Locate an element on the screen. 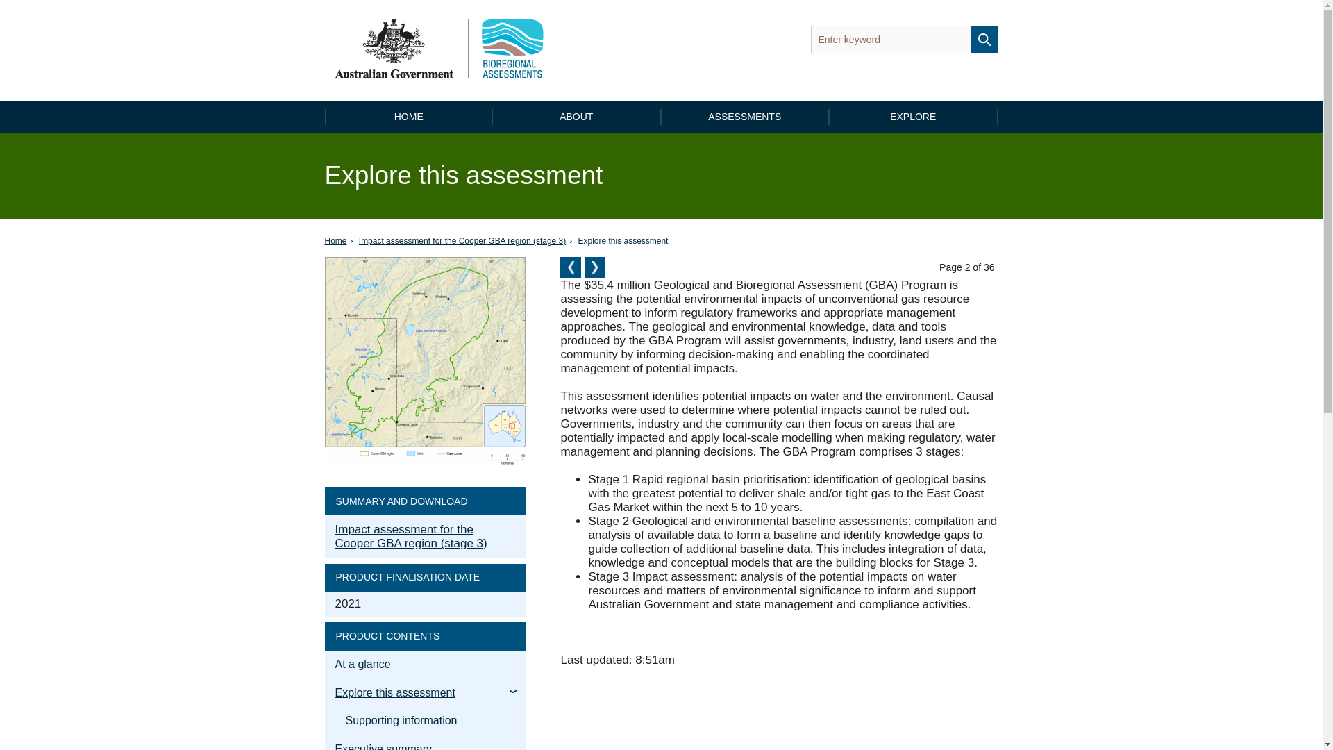 The height and width of the screenshot is (750, 1333). At a glance is located at coordinates (571, 267).